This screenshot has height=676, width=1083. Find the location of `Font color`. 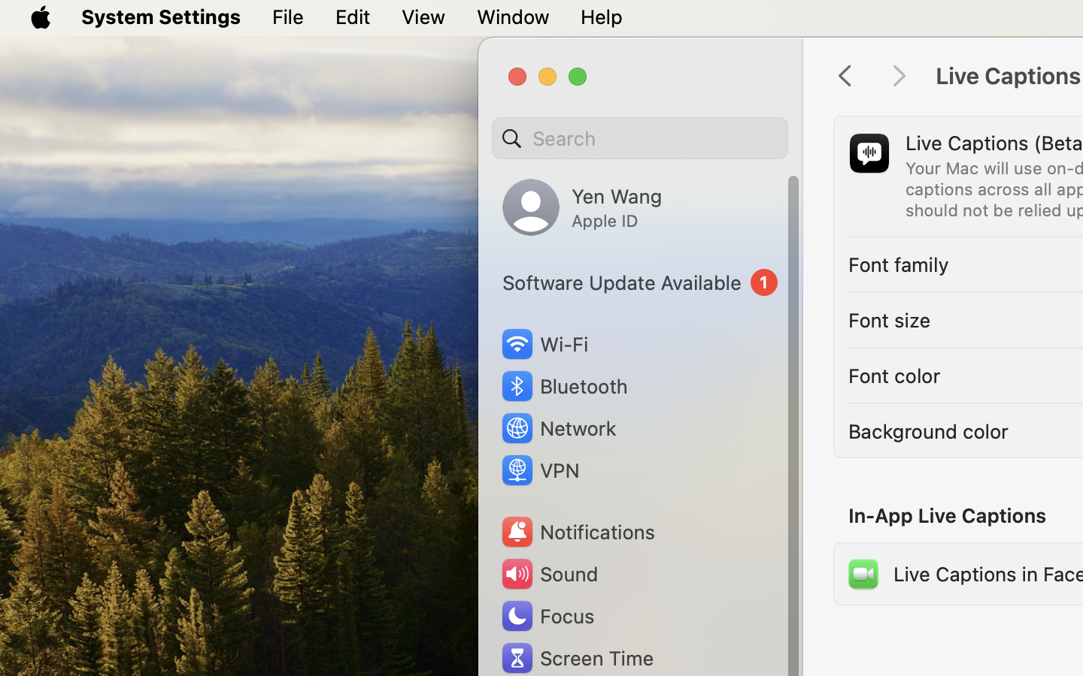

Font color is located at coordinates (894, 376).